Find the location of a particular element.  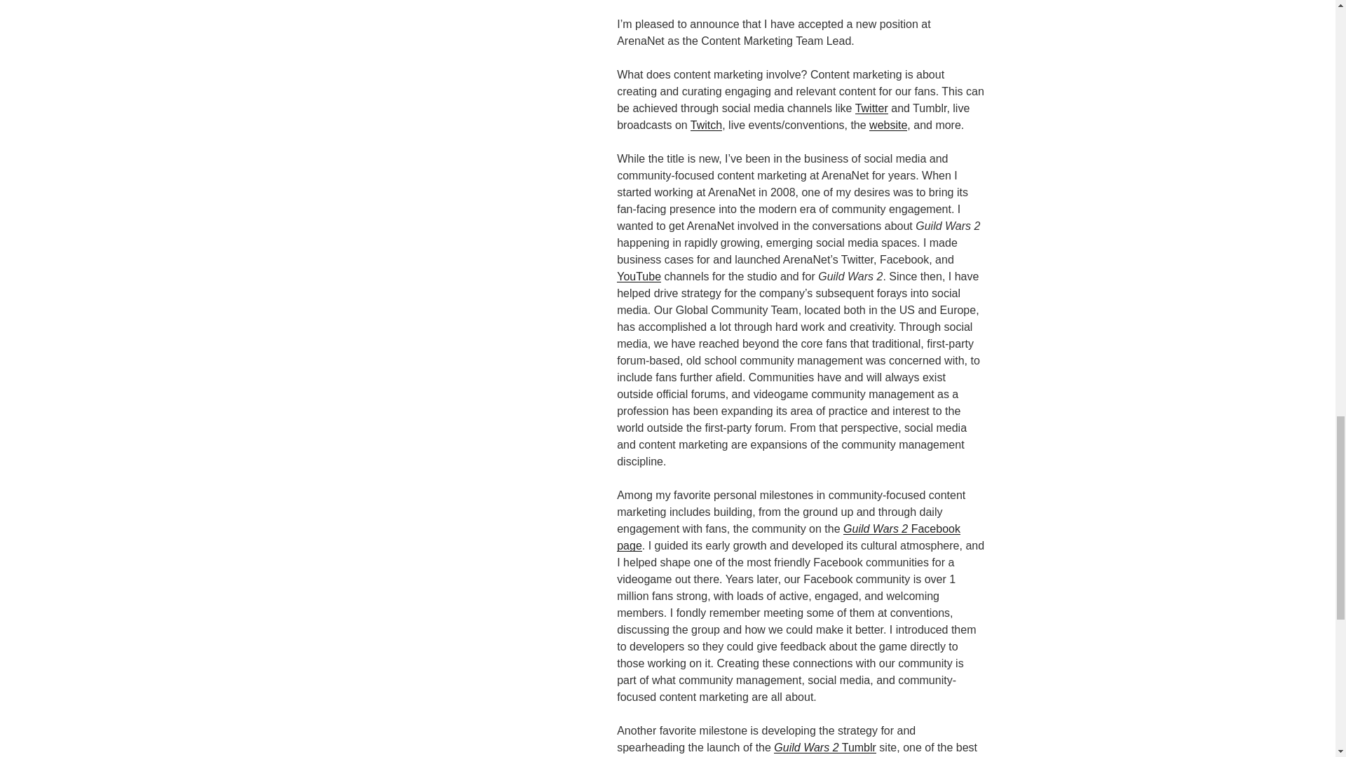

Guild Wars 2 Tumblr is located at coordinates (824, 747).